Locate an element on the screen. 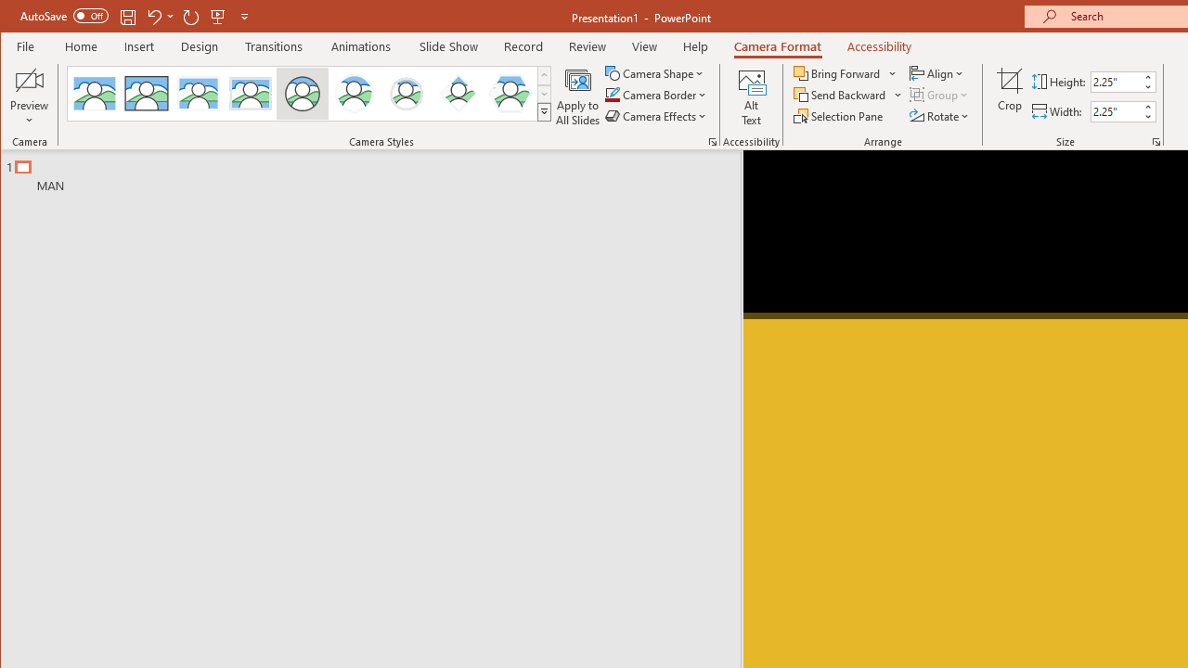 Image resolution: width=1188 pixels, height=668 pixels. Send Backward is located at coordinates (848, 95).